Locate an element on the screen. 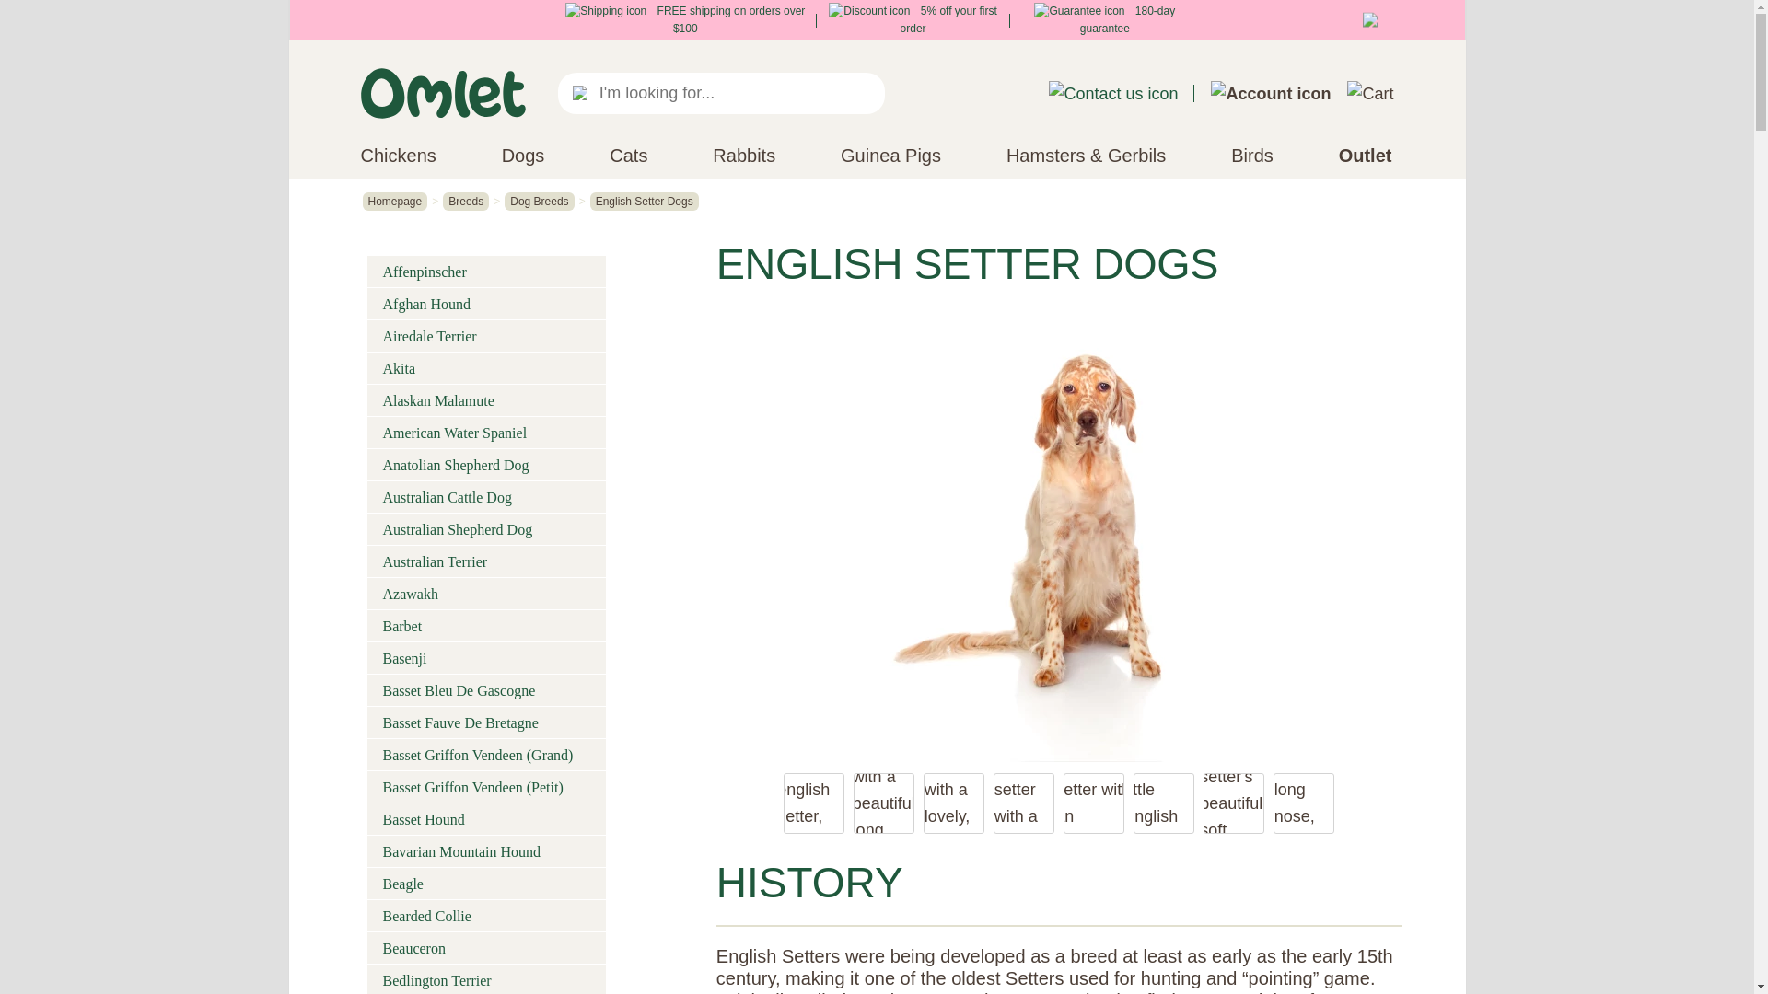 The image size is (1768, 994). Chickens is located at coordinates (398, 155).